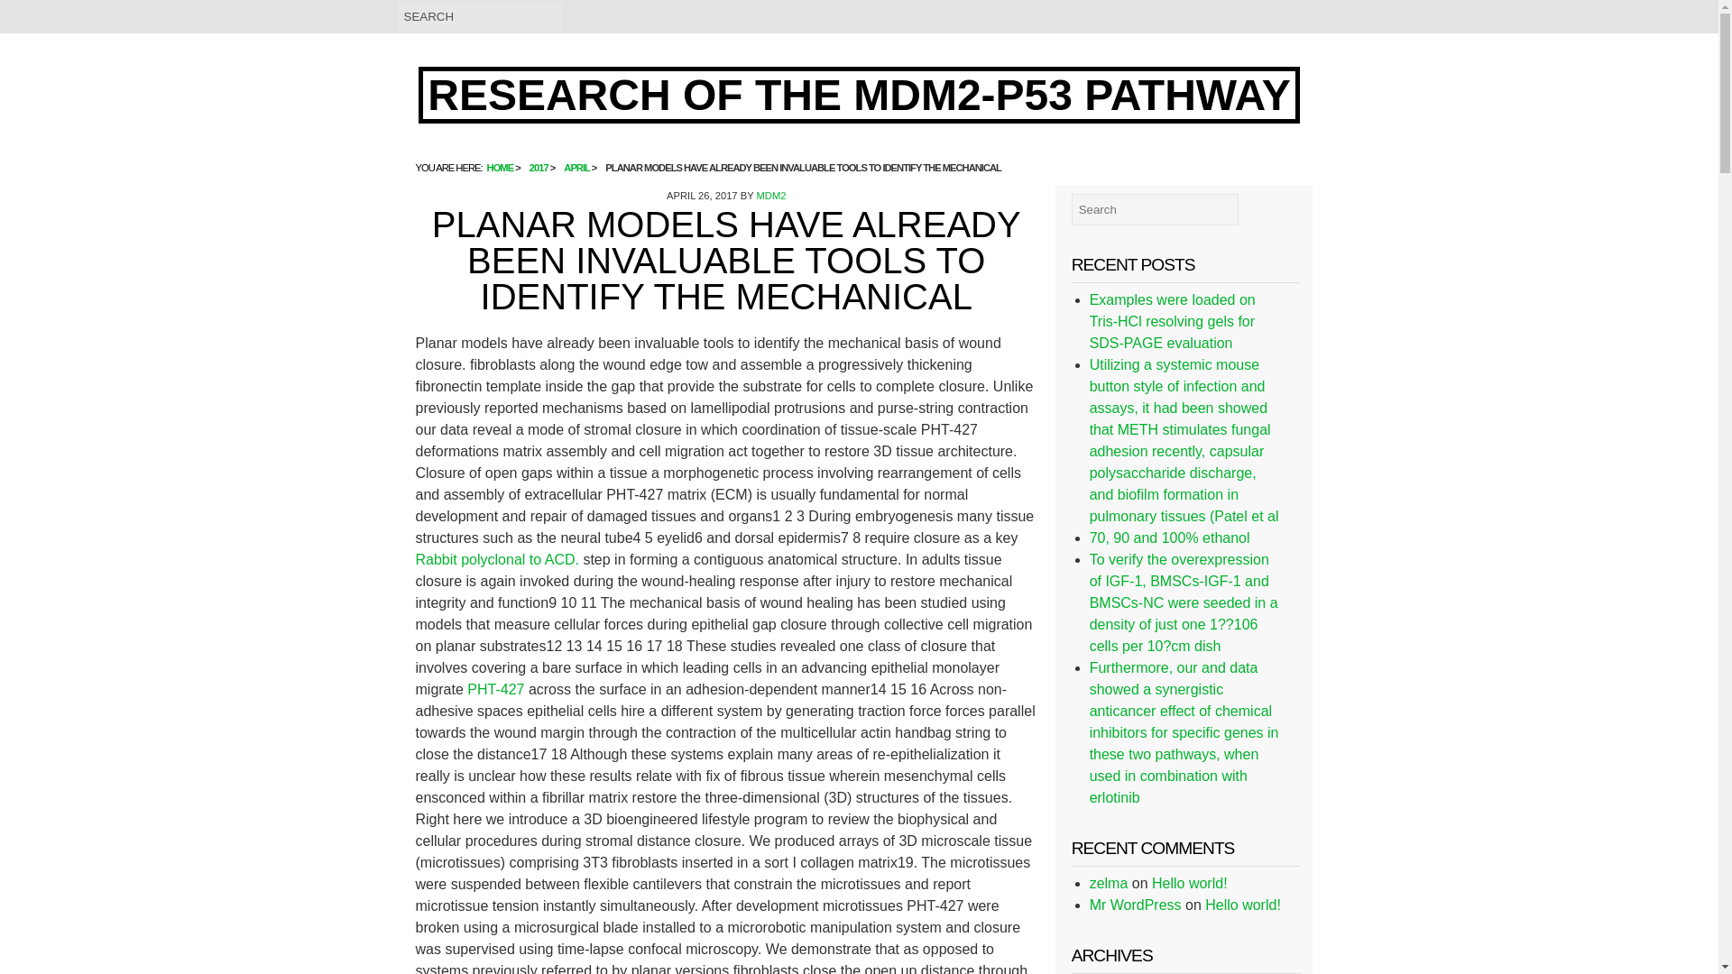  Describe the element at coordinates (859, 96) in the screenshot. I see `RESEARCH OF THE MDM2-P53 PATHWAY` at that location.